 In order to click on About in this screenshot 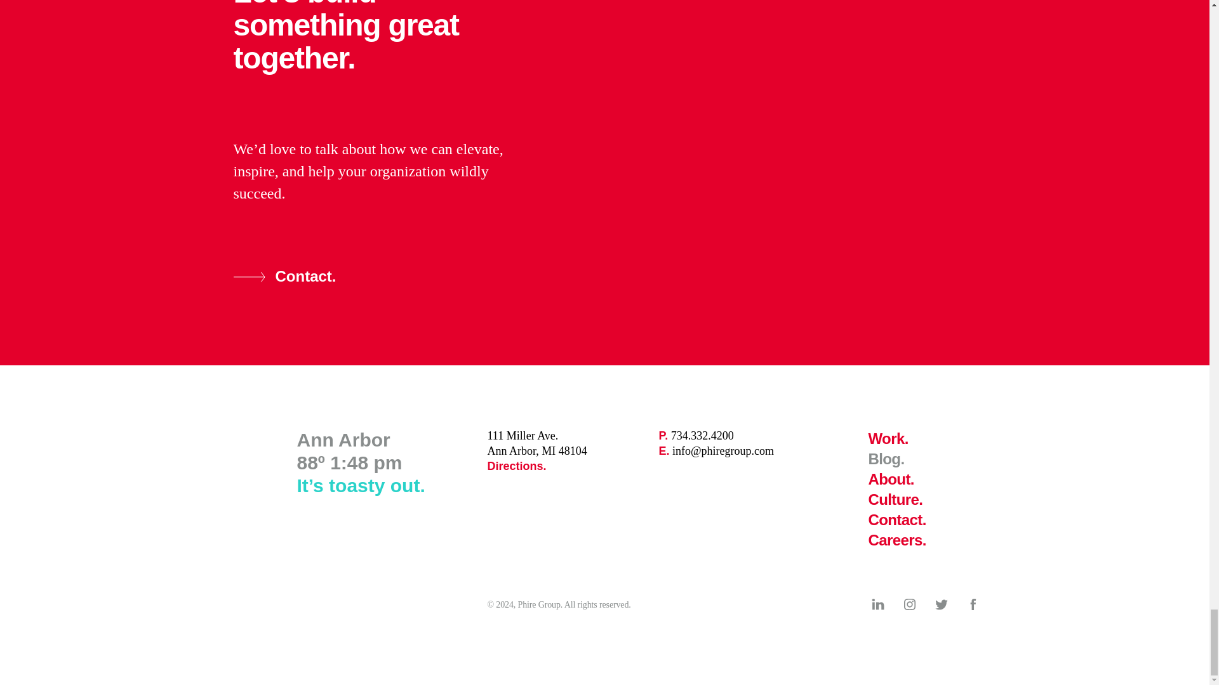, I will do `click(973, 604)`.